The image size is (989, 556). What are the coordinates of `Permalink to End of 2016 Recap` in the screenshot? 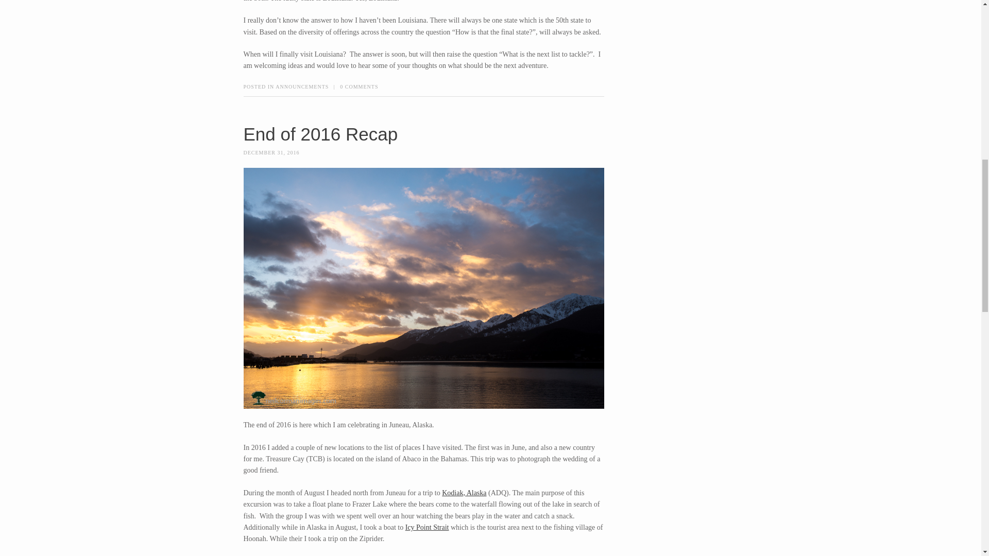 It's located at (320, 134).